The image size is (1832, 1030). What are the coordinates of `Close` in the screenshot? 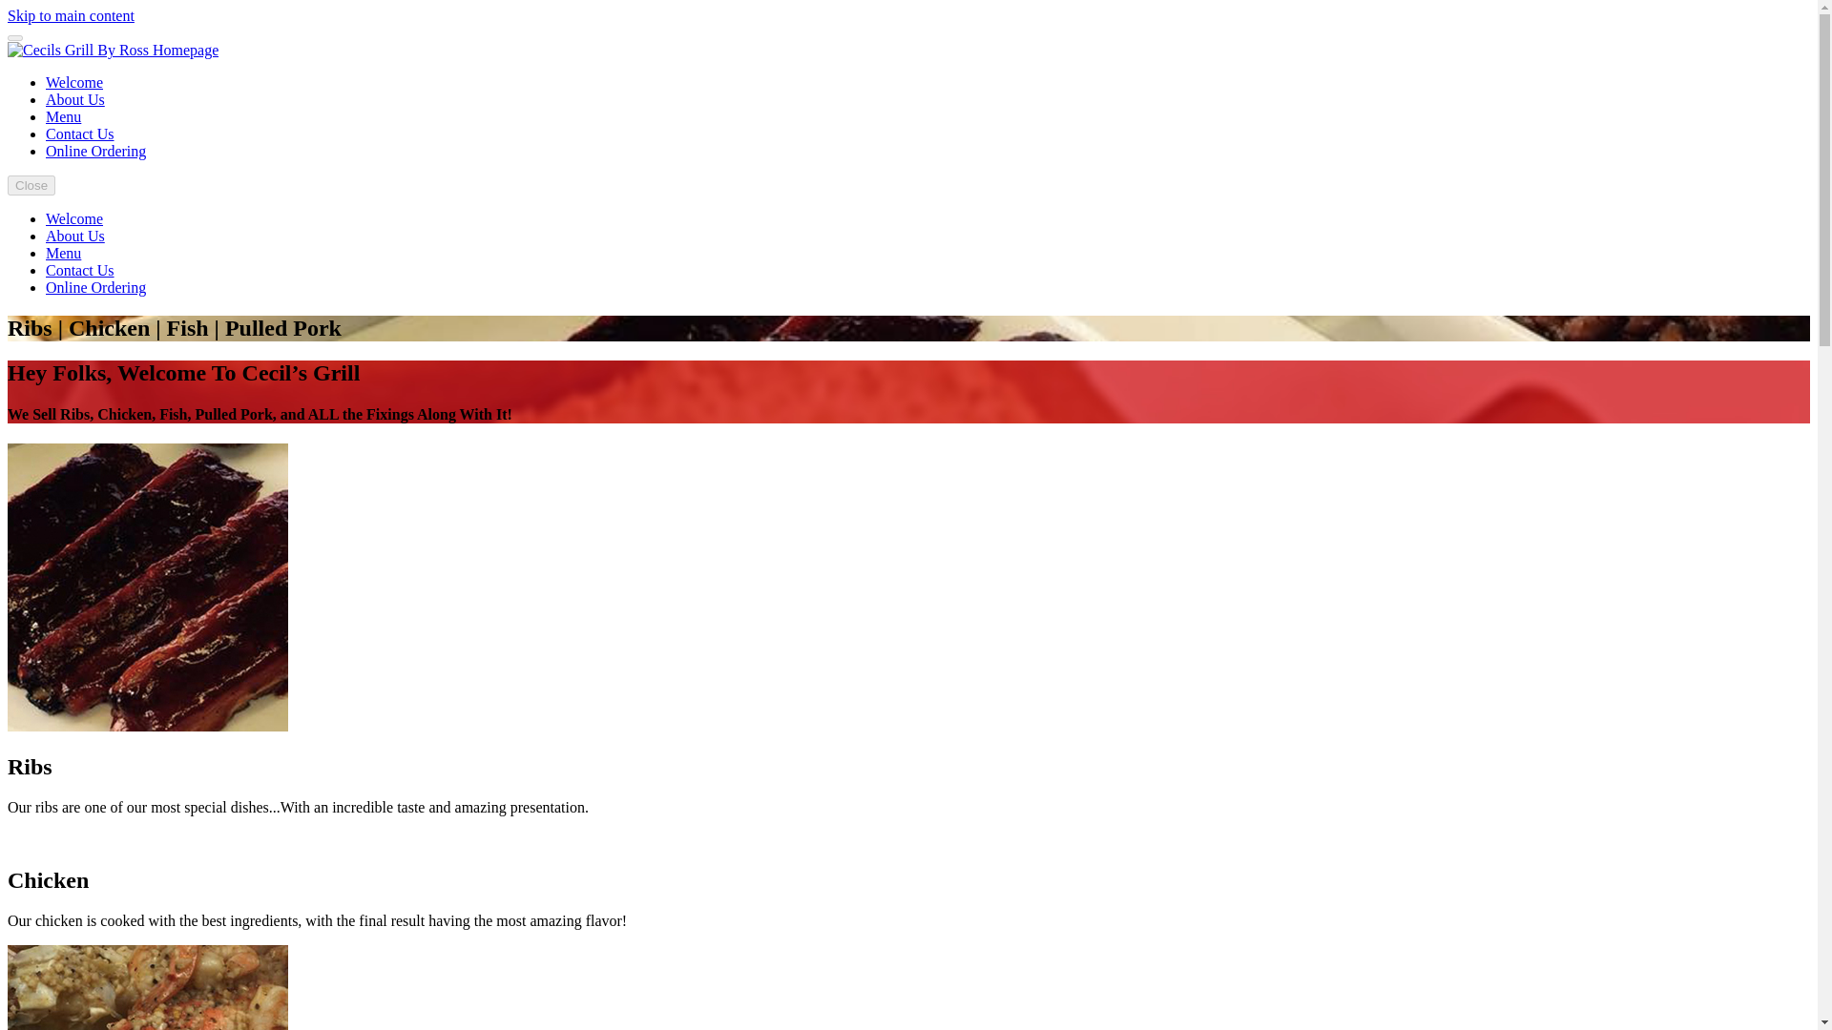 It's located at (31, 185).